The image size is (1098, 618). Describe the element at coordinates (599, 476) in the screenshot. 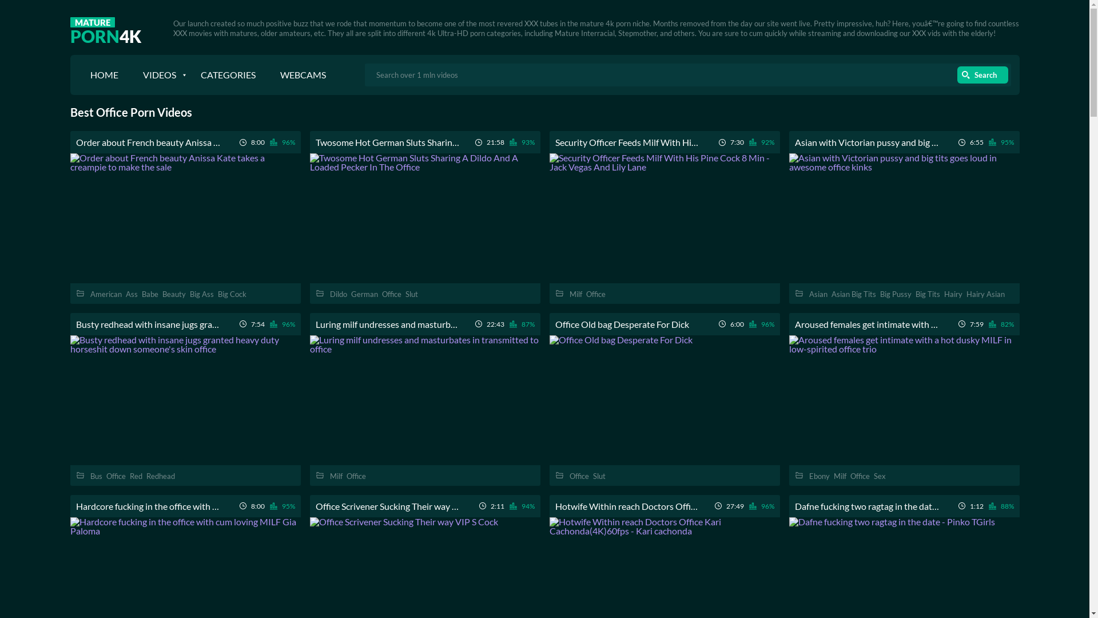

I see `Slut` at that location.